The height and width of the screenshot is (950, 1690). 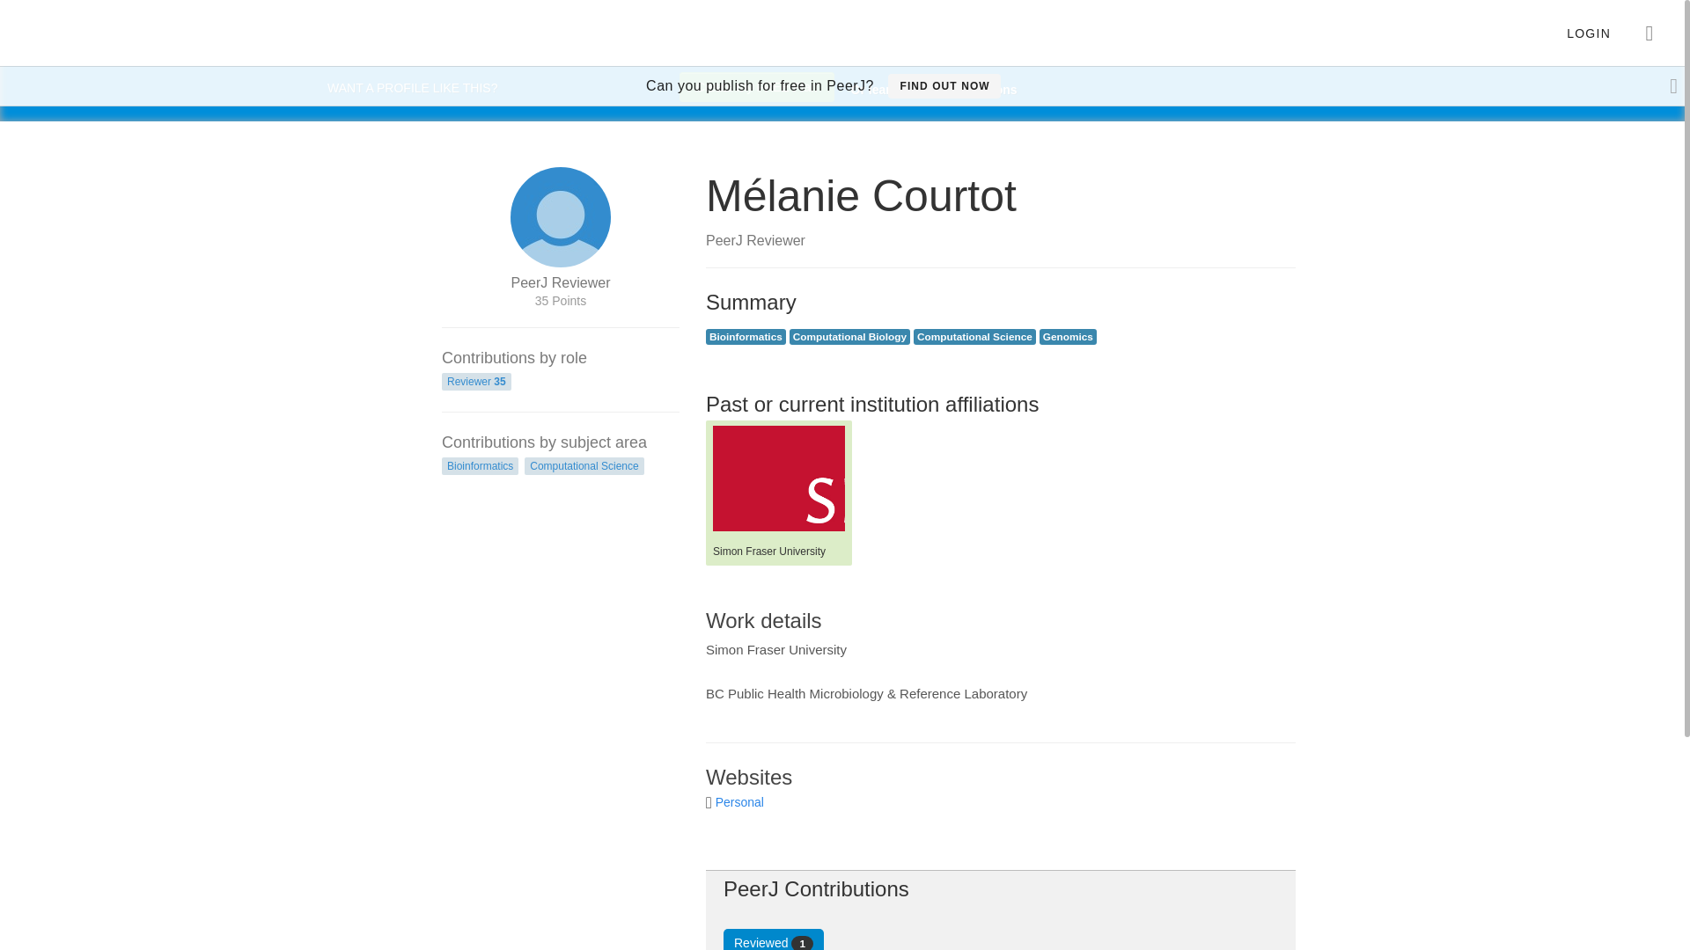 What do you see at coordinates (476, 382) in the screenshot?
I see `Reviewer 35` at bounding box center [476, 382].